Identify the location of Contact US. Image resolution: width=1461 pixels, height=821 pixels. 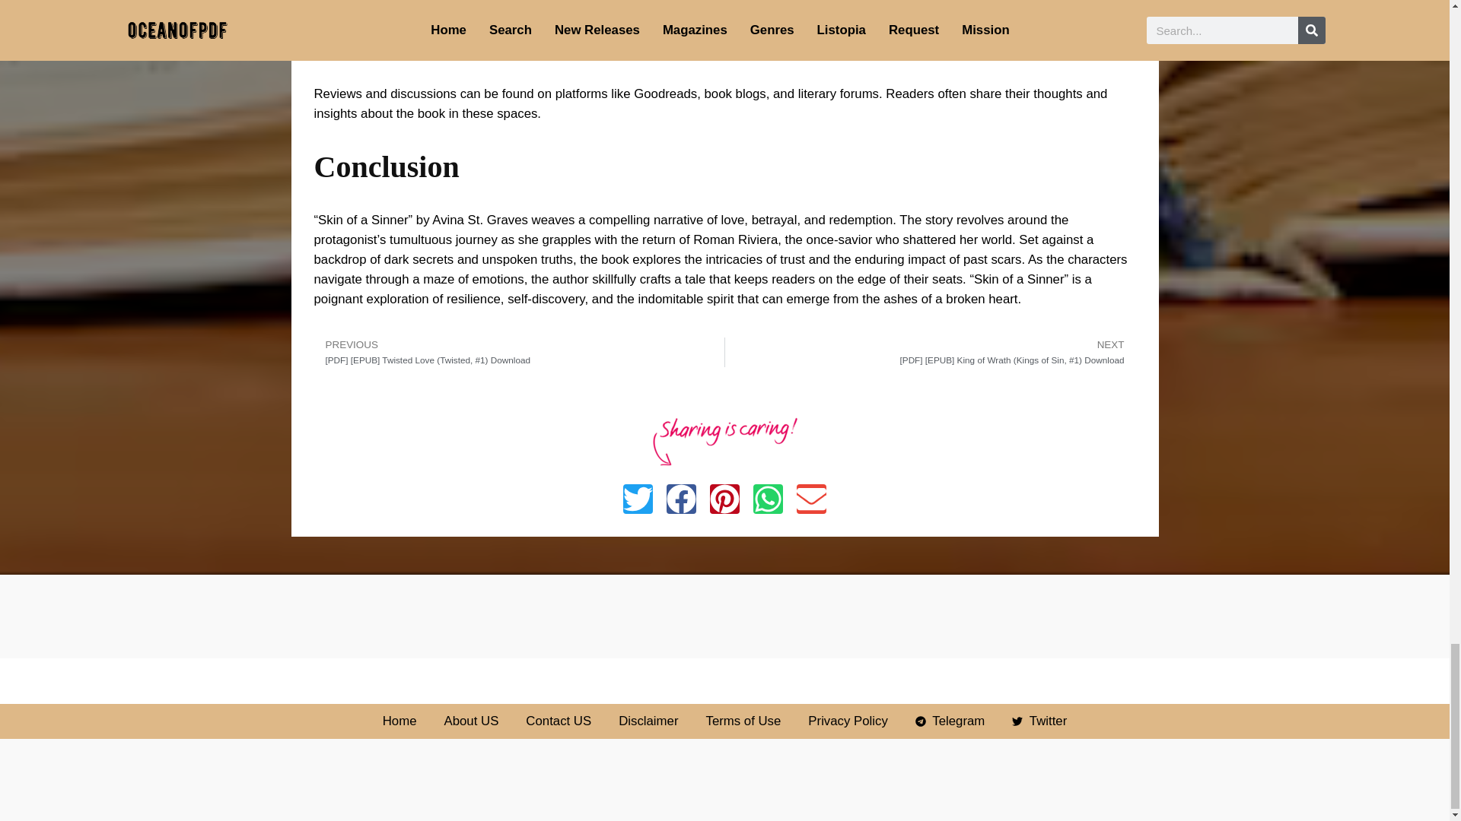
(559, 721).